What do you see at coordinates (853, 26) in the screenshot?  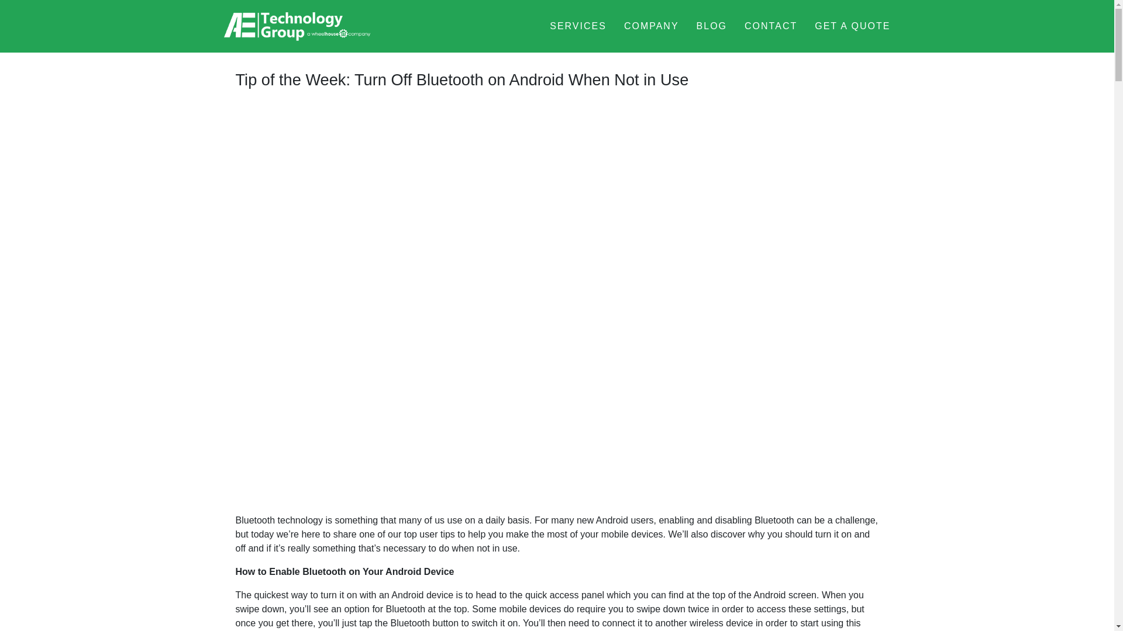 I see `Get a Quote for IT Support in New York` at bounding box center [853, 26].